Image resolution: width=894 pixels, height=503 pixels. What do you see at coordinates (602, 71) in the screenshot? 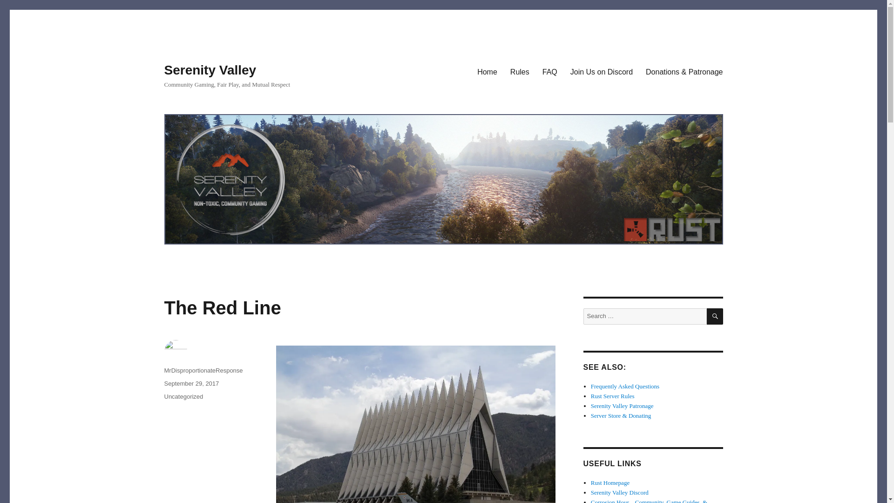
I see `Join Us on Discord` at bounding box center [602, 71].